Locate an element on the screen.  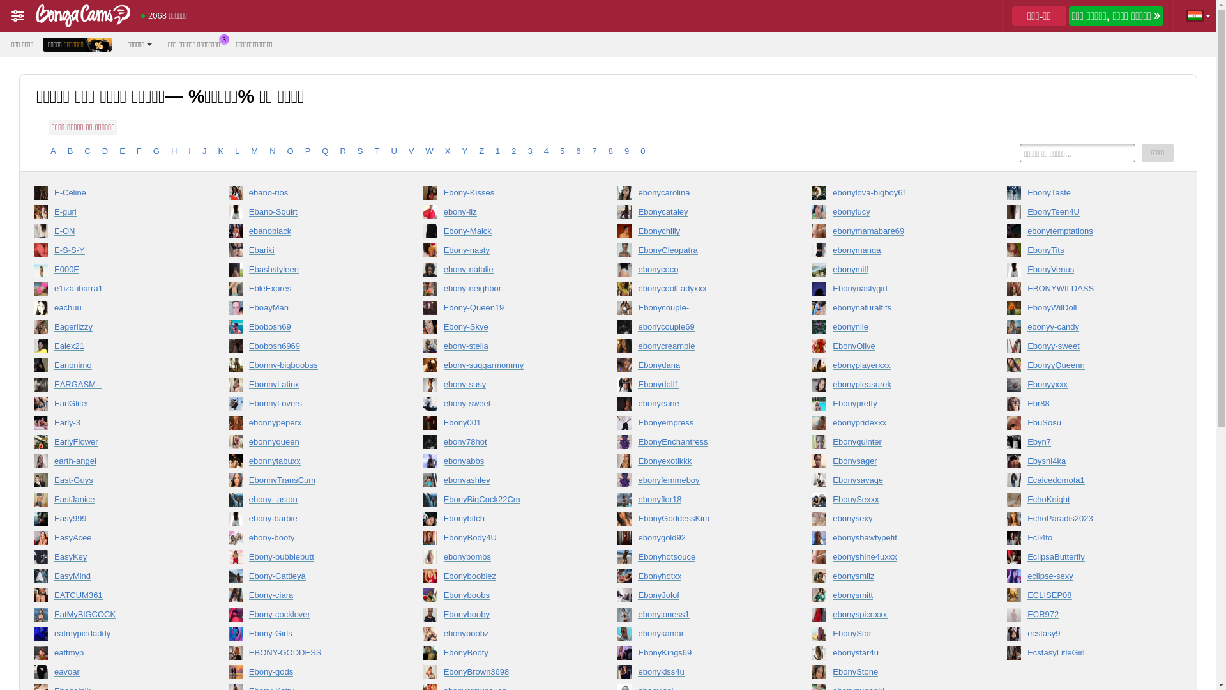
M is located at coordinates (254, 151).